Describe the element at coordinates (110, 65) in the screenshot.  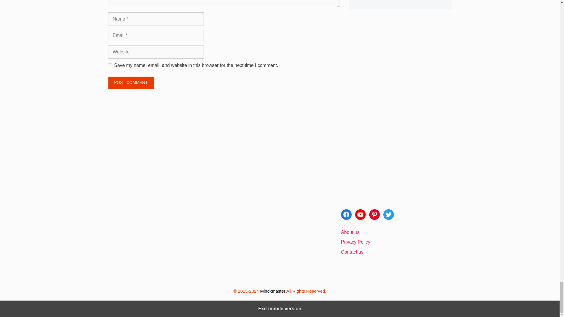
I see `yes` at that location.